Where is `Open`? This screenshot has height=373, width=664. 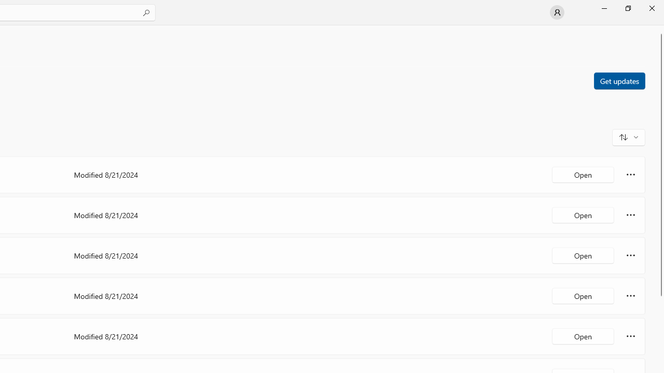
Open is located at coordinates (583, 336).